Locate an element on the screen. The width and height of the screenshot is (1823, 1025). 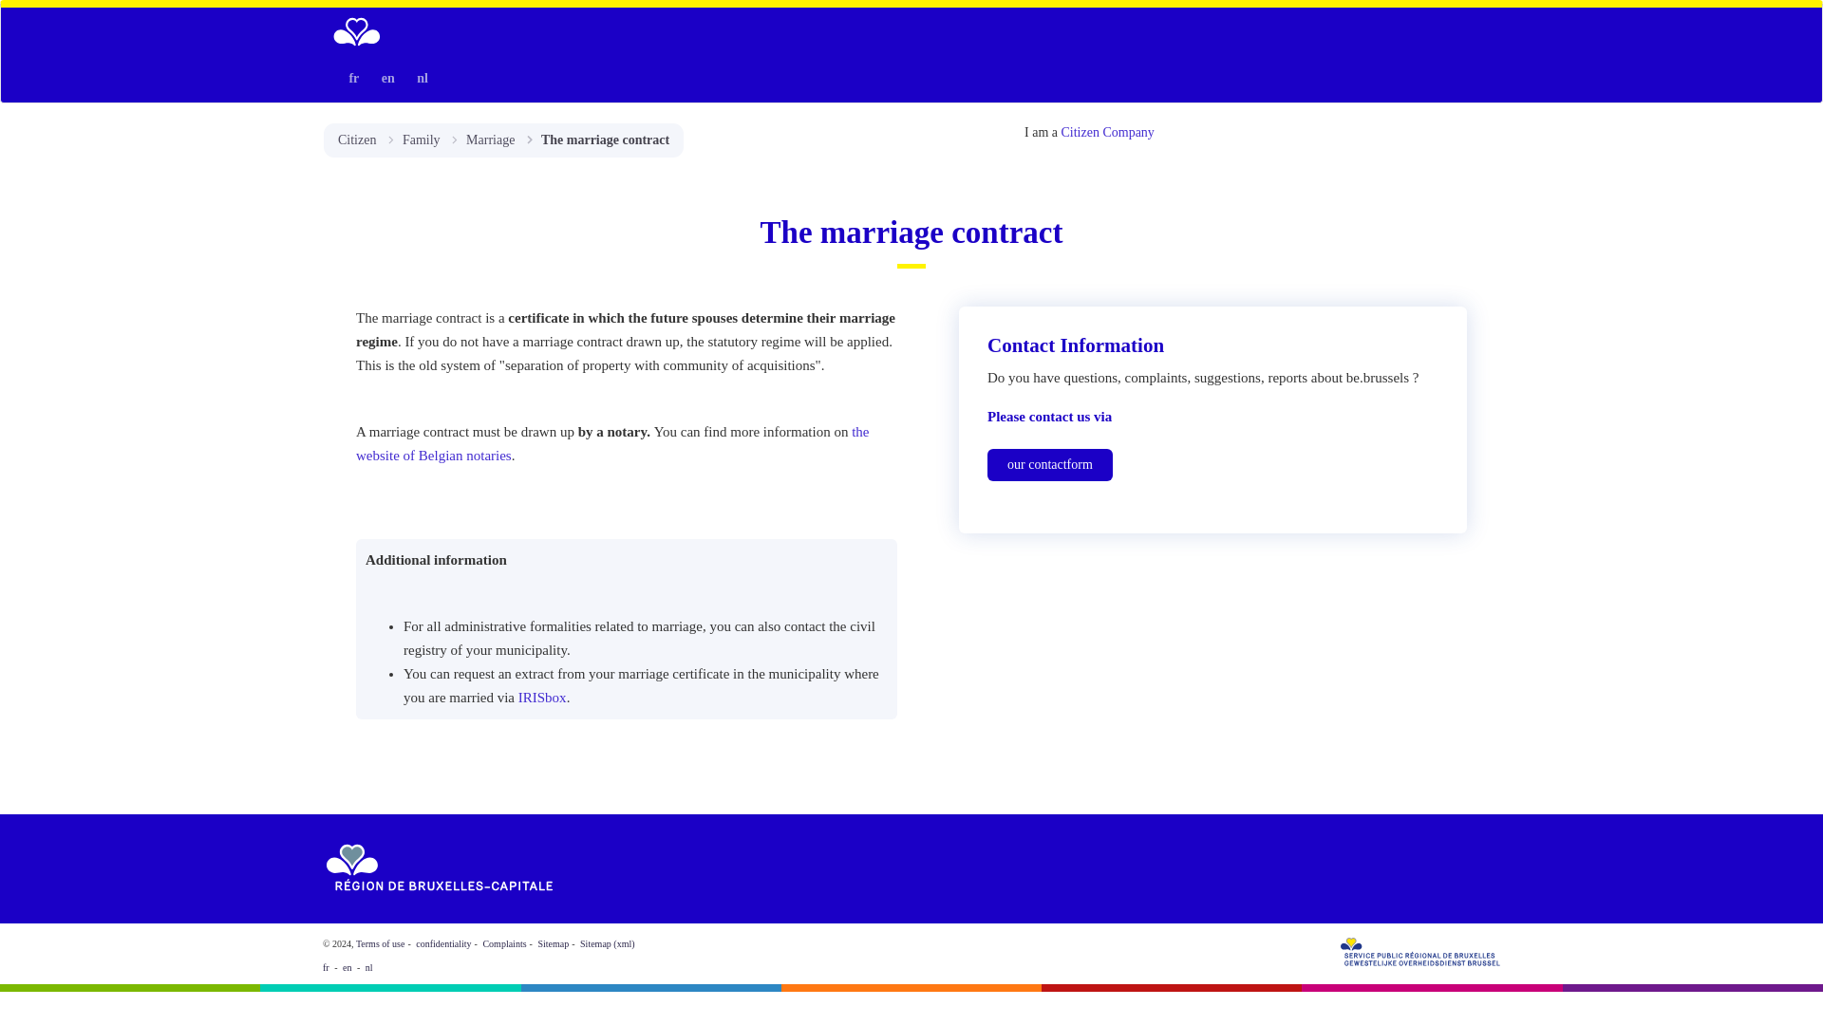
Company is located at coordinates (1128, 131).